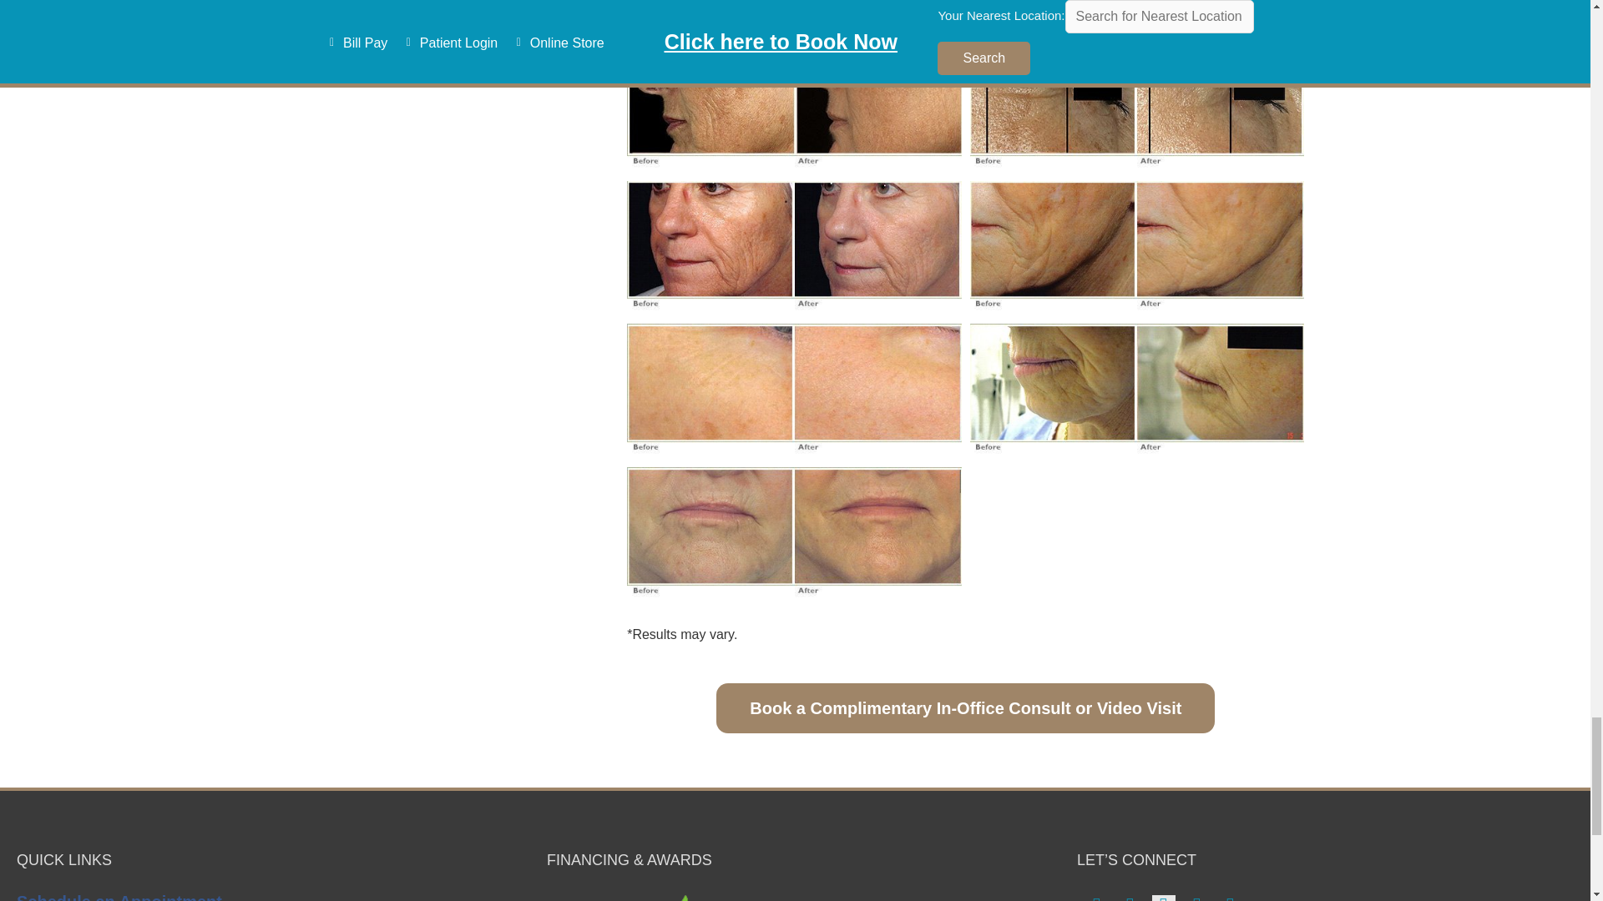 Image resolution: width=1603 pixels, height=901 pixels. Describe the element at coordinates (794, 535) in the screenshot. I see `wrinkles aging11` at that location.